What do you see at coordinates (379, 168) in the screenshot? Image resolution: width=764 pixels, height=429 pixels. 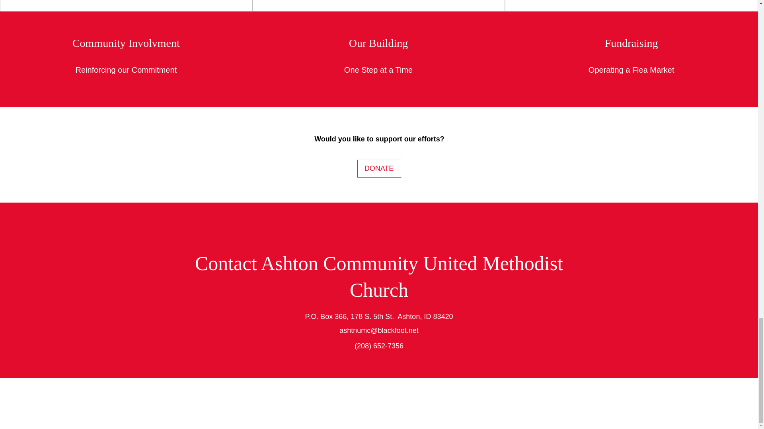 I see `DONATE` at bounding box center [379, 168].